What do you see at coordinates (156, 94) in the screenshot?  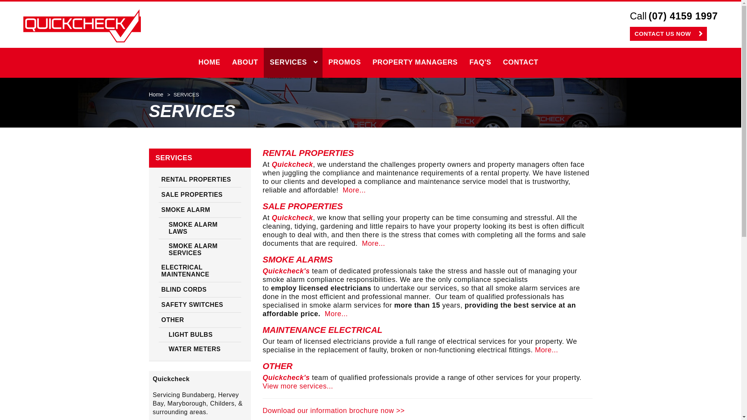 I see `Home` at bounding box center [156, 94].